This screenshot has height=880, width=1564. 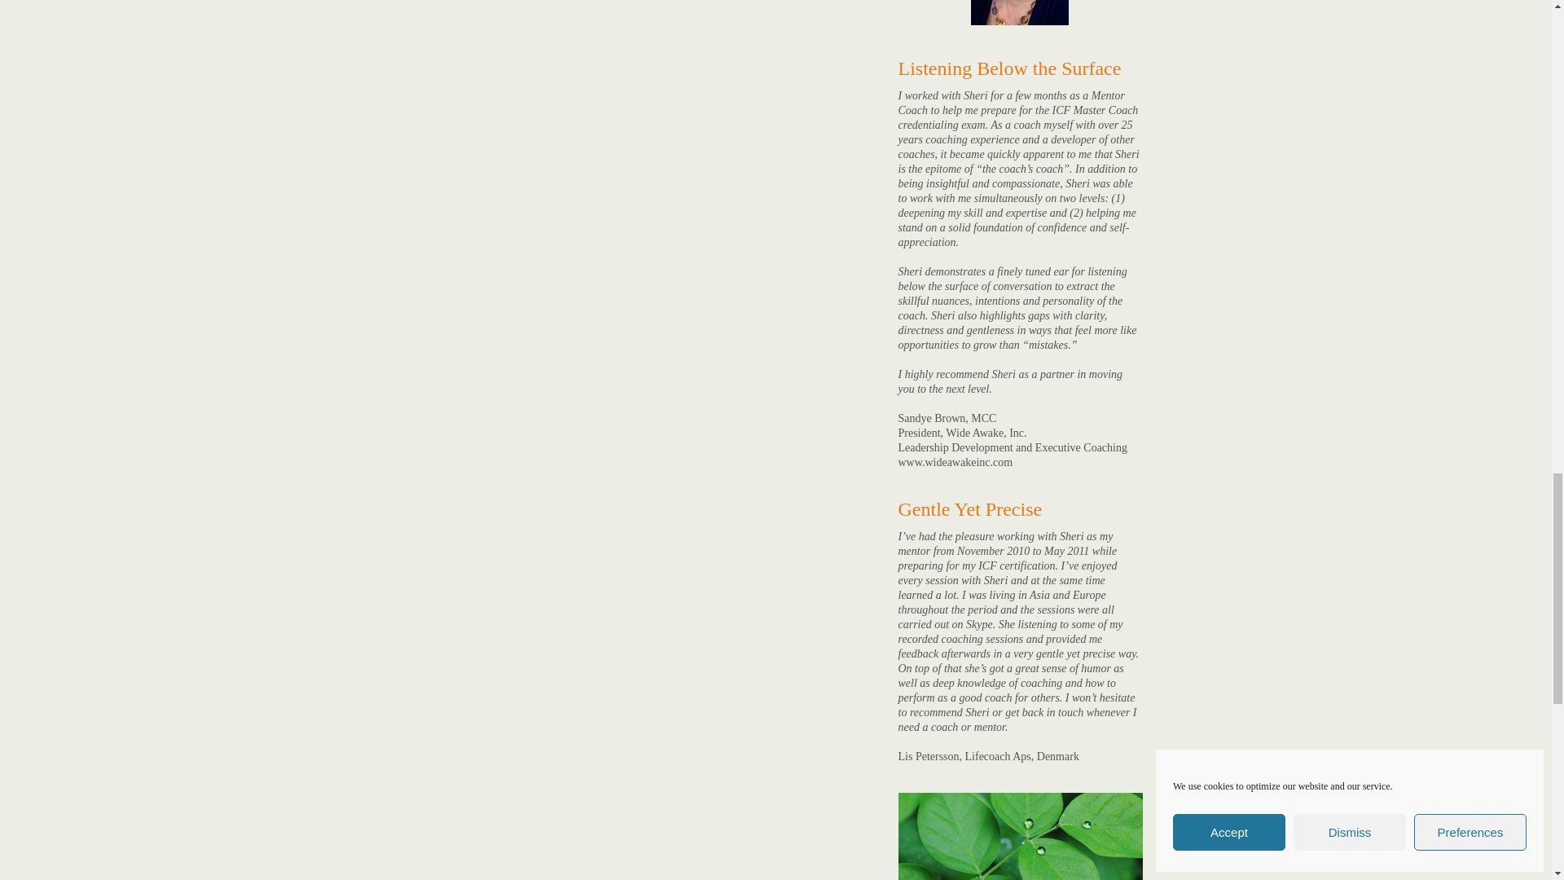 What do you see at coordinates (1020, 13) in the screenshot?
I see `Sheri Boone` at bounding box center [1020, 13].